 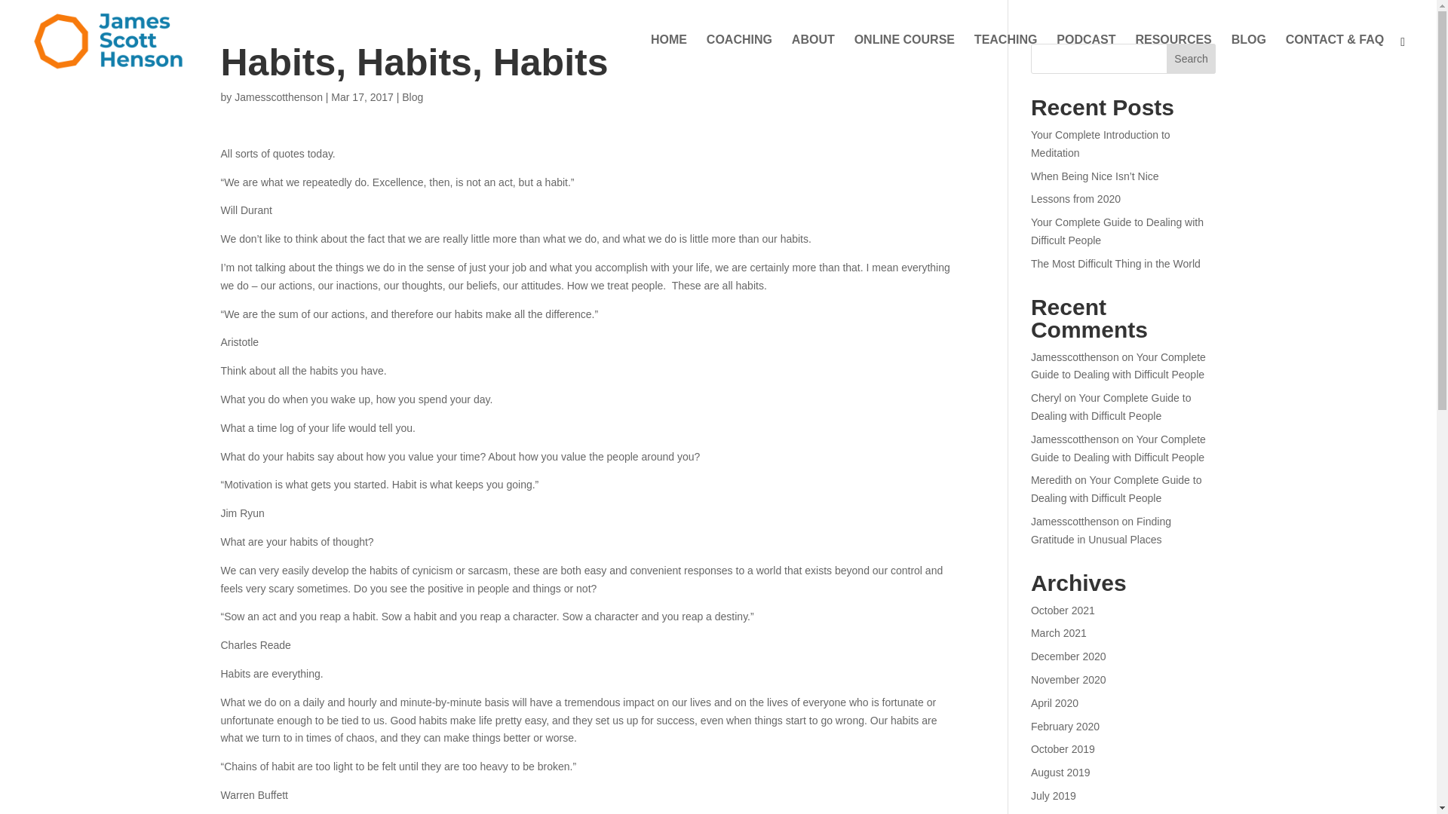 I want to click on November 2020, so click(x=1068, y=680).